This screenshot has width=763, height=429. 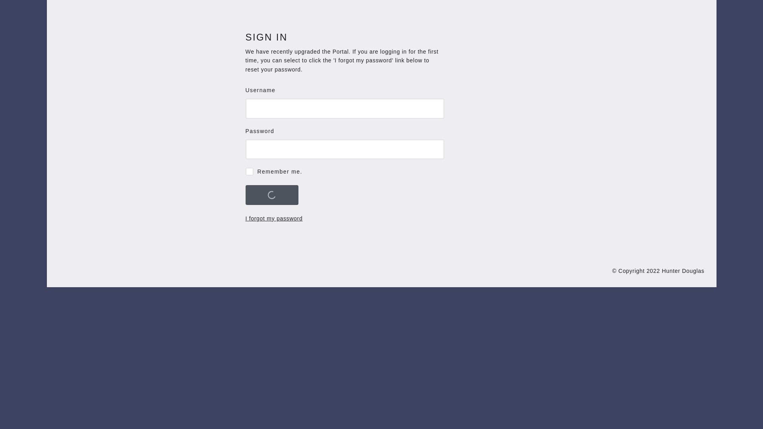 I want to click on I forgot my password, so click(x=274, y=218).